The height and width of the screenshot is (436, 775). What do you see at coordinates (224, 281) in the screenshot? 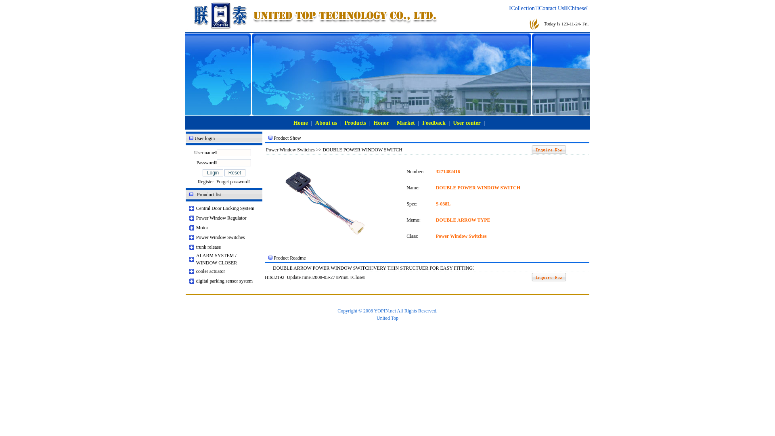
I see `digital parking sensor system` at bounding box center [224, 281].